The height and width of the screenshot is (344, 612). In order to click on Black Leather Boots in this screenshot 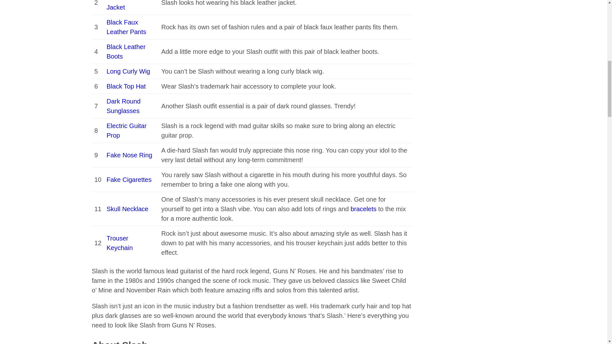, I will do `click(126, 52)`.